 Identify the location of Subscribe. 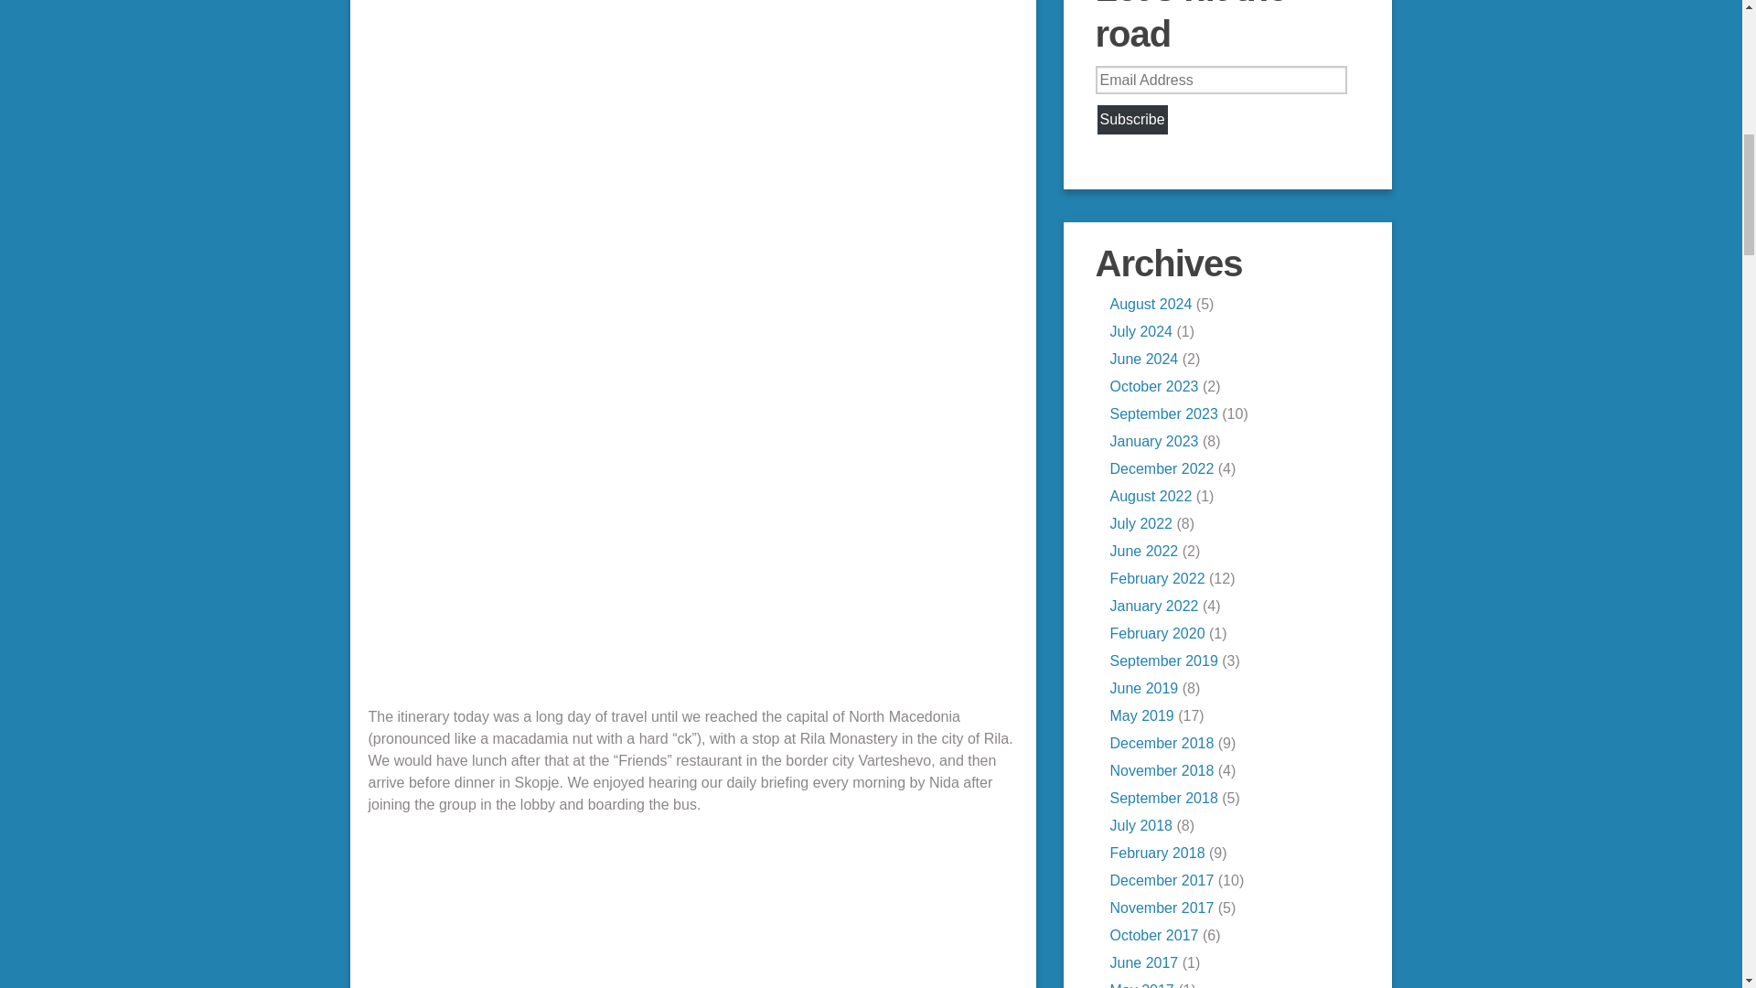
(1132, 120).